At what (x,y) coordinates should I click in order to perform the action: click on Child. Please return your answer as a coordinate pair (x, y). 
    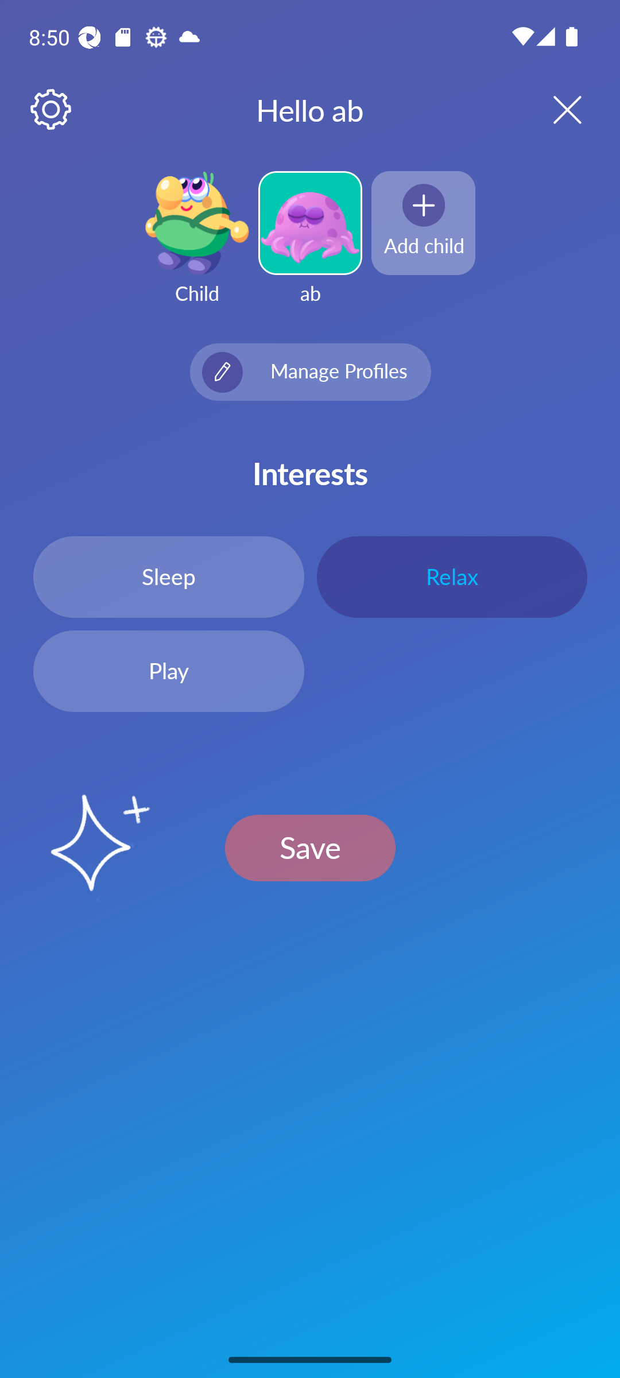
    Looking at the image, I should click on (197, 248).